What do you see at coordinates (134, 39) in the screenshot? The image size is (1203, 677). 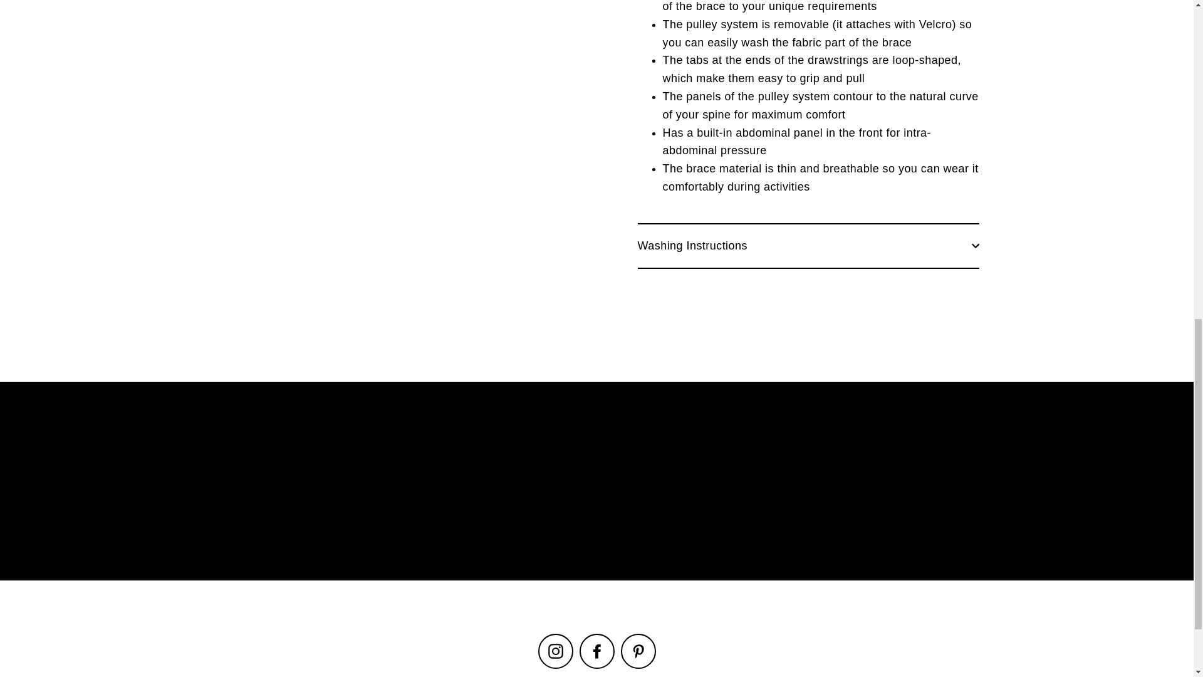 I see `MENU` at bounding box center [134, 39].